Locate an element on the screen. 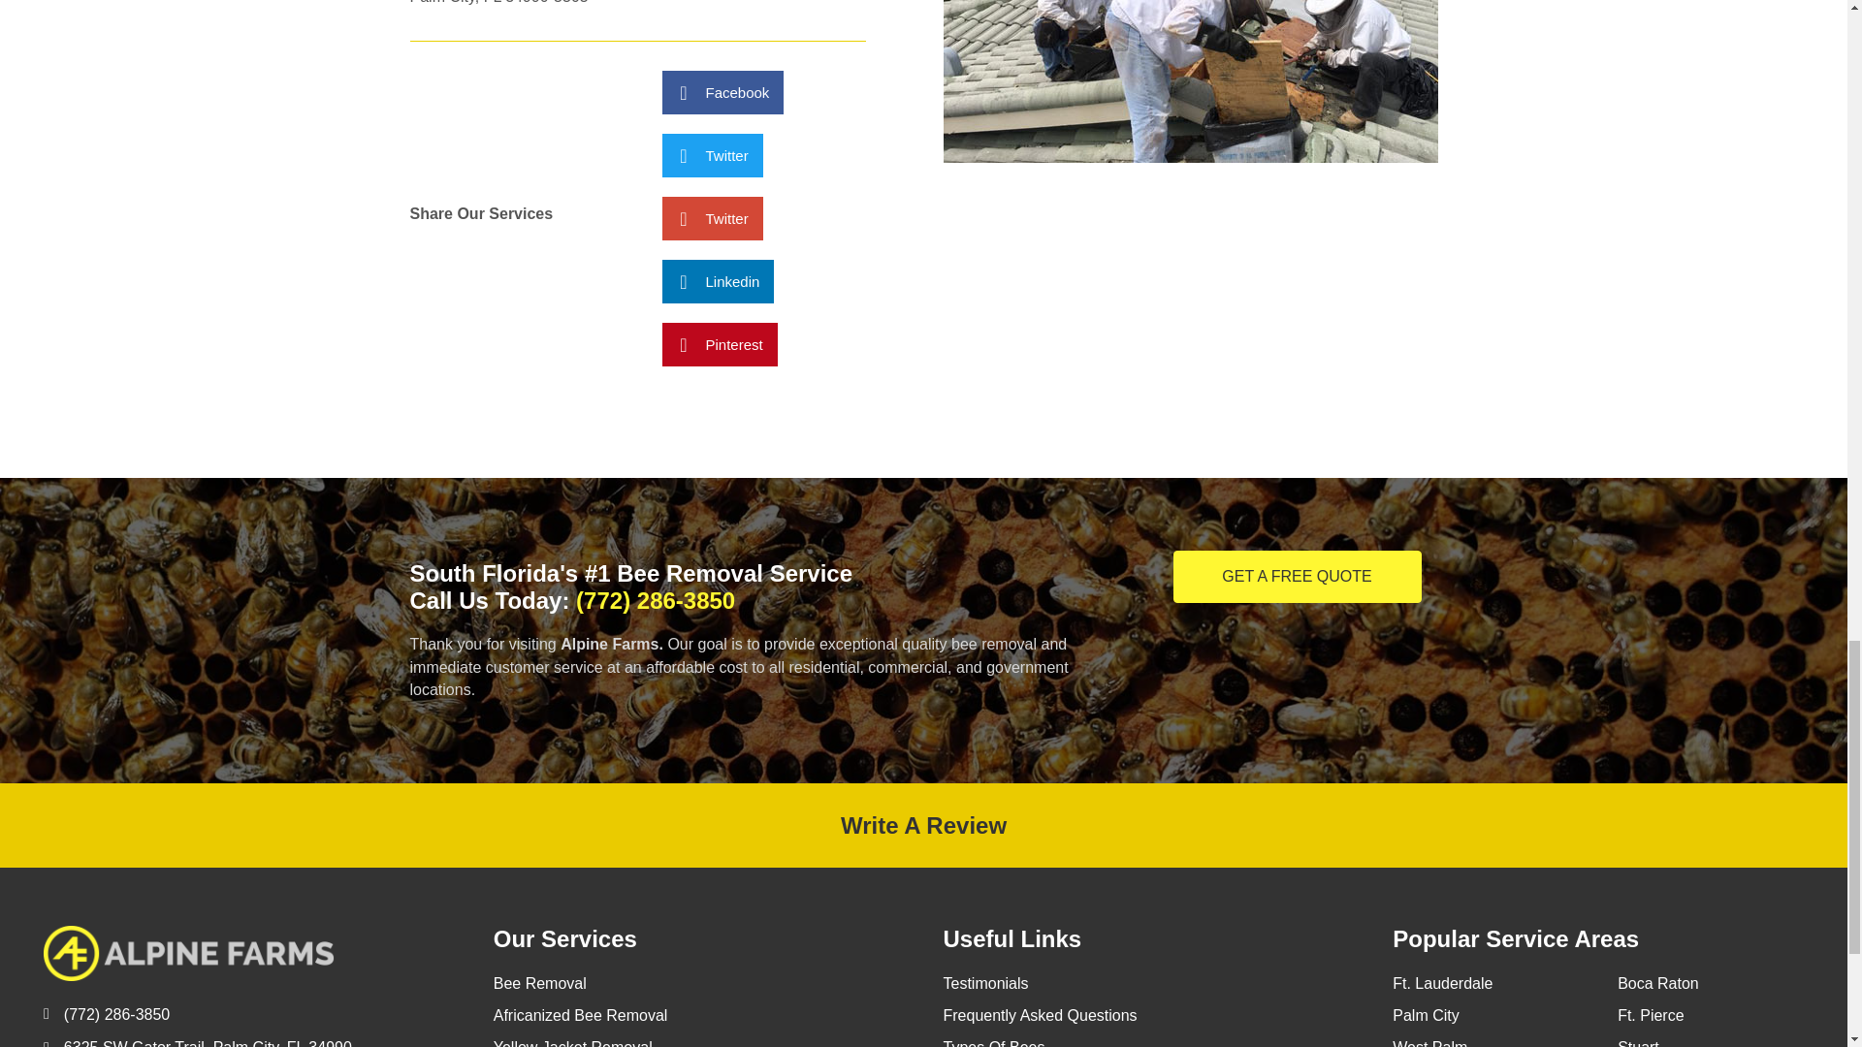  Click Here is located at coordinates (1298, 577).